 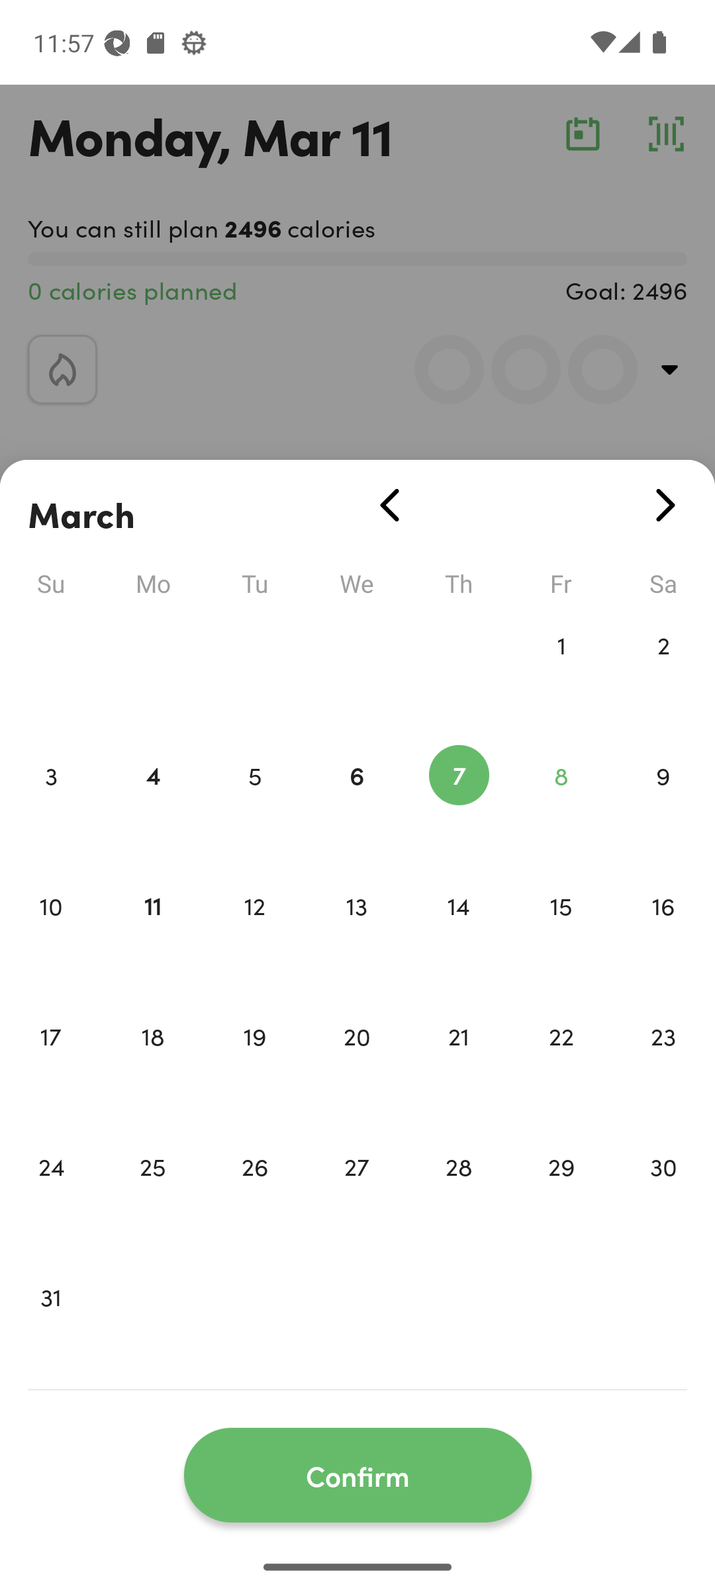 I want to click on 3, so click(x=51, y=803).